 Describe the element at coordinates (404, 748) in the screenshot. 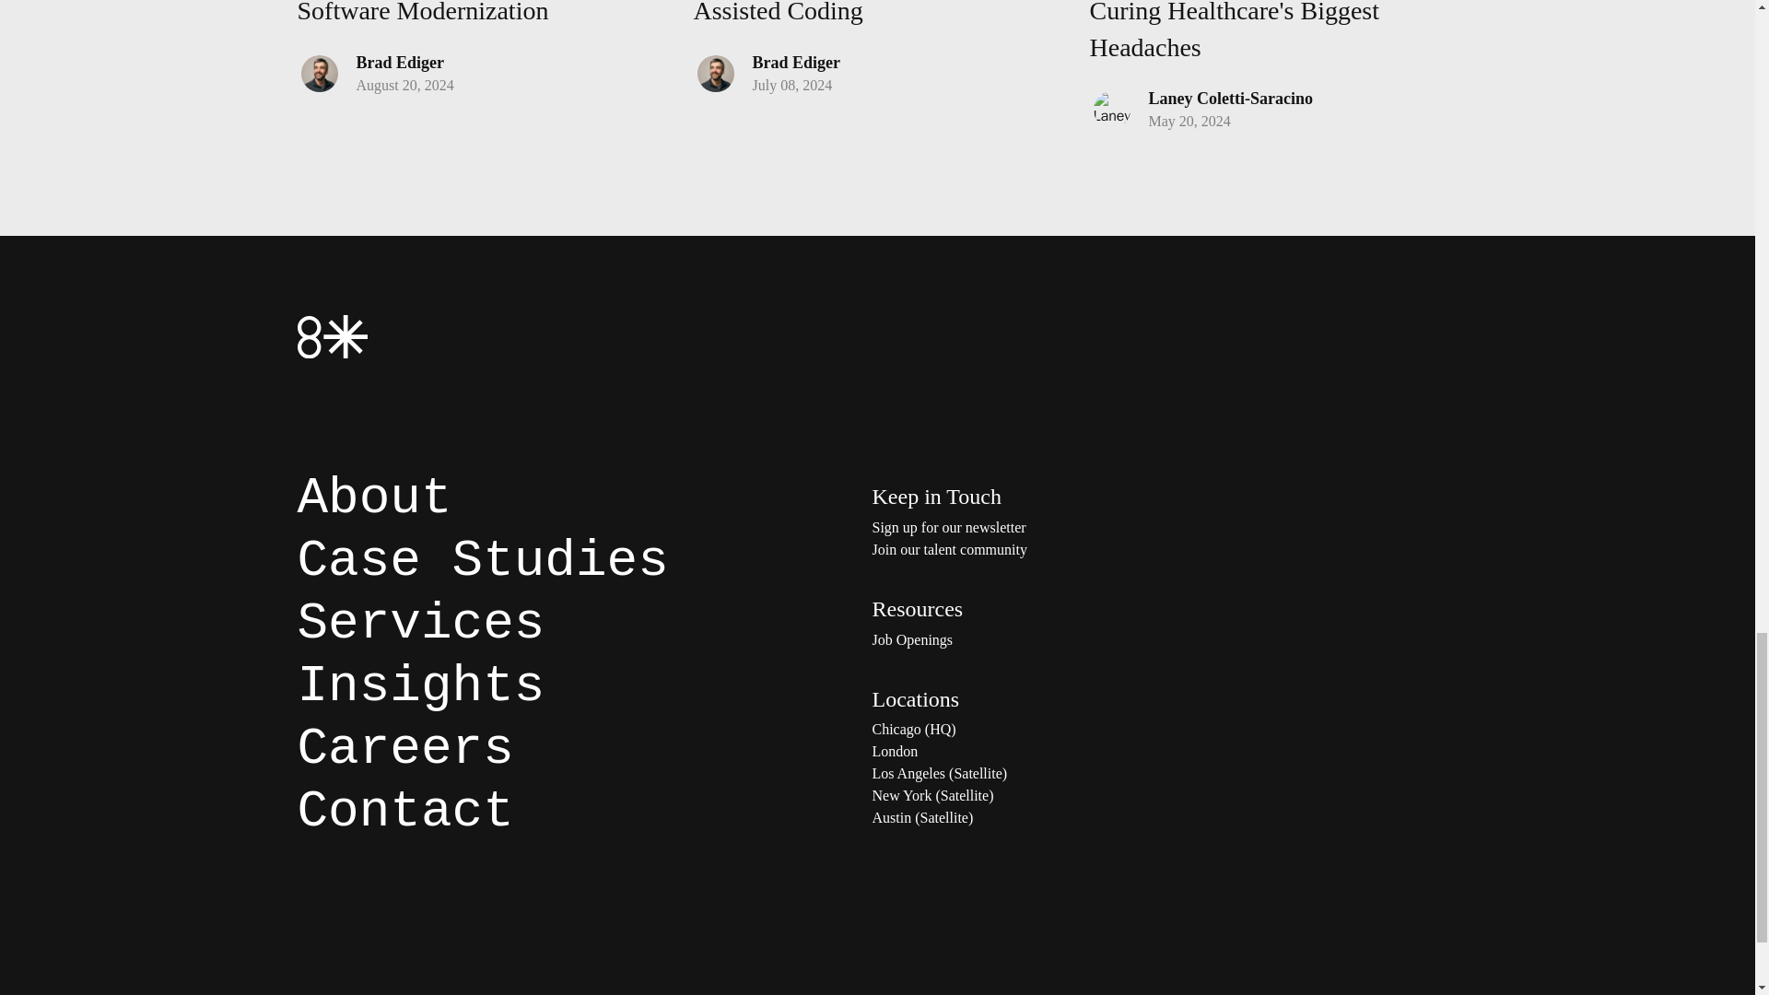

I see `Careers` at that location.